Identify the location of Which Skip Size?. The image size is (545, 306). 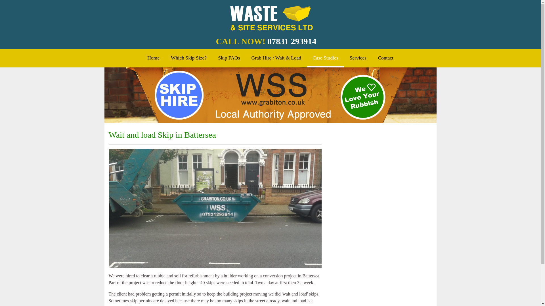
(188, 58).